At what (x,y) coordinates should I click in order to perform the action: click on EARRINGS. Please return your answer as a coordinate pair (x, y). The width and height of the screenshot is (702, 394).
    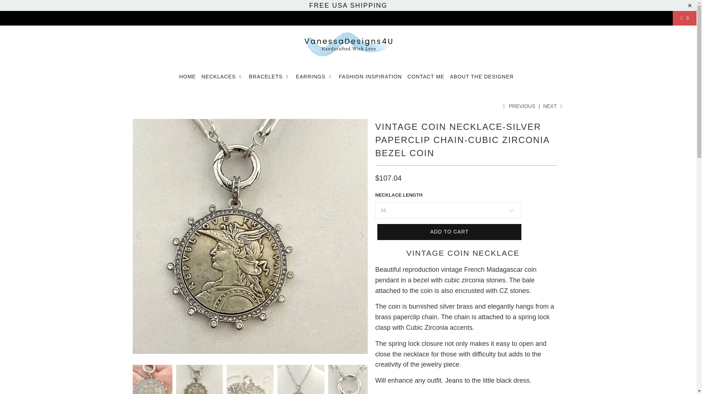
    Looking at the image, I should click on (314, 77).